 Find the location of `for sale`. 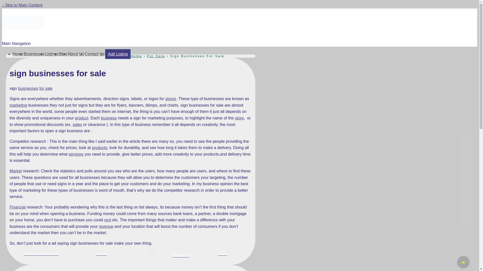

for sale is located at coordinates (46, 88).